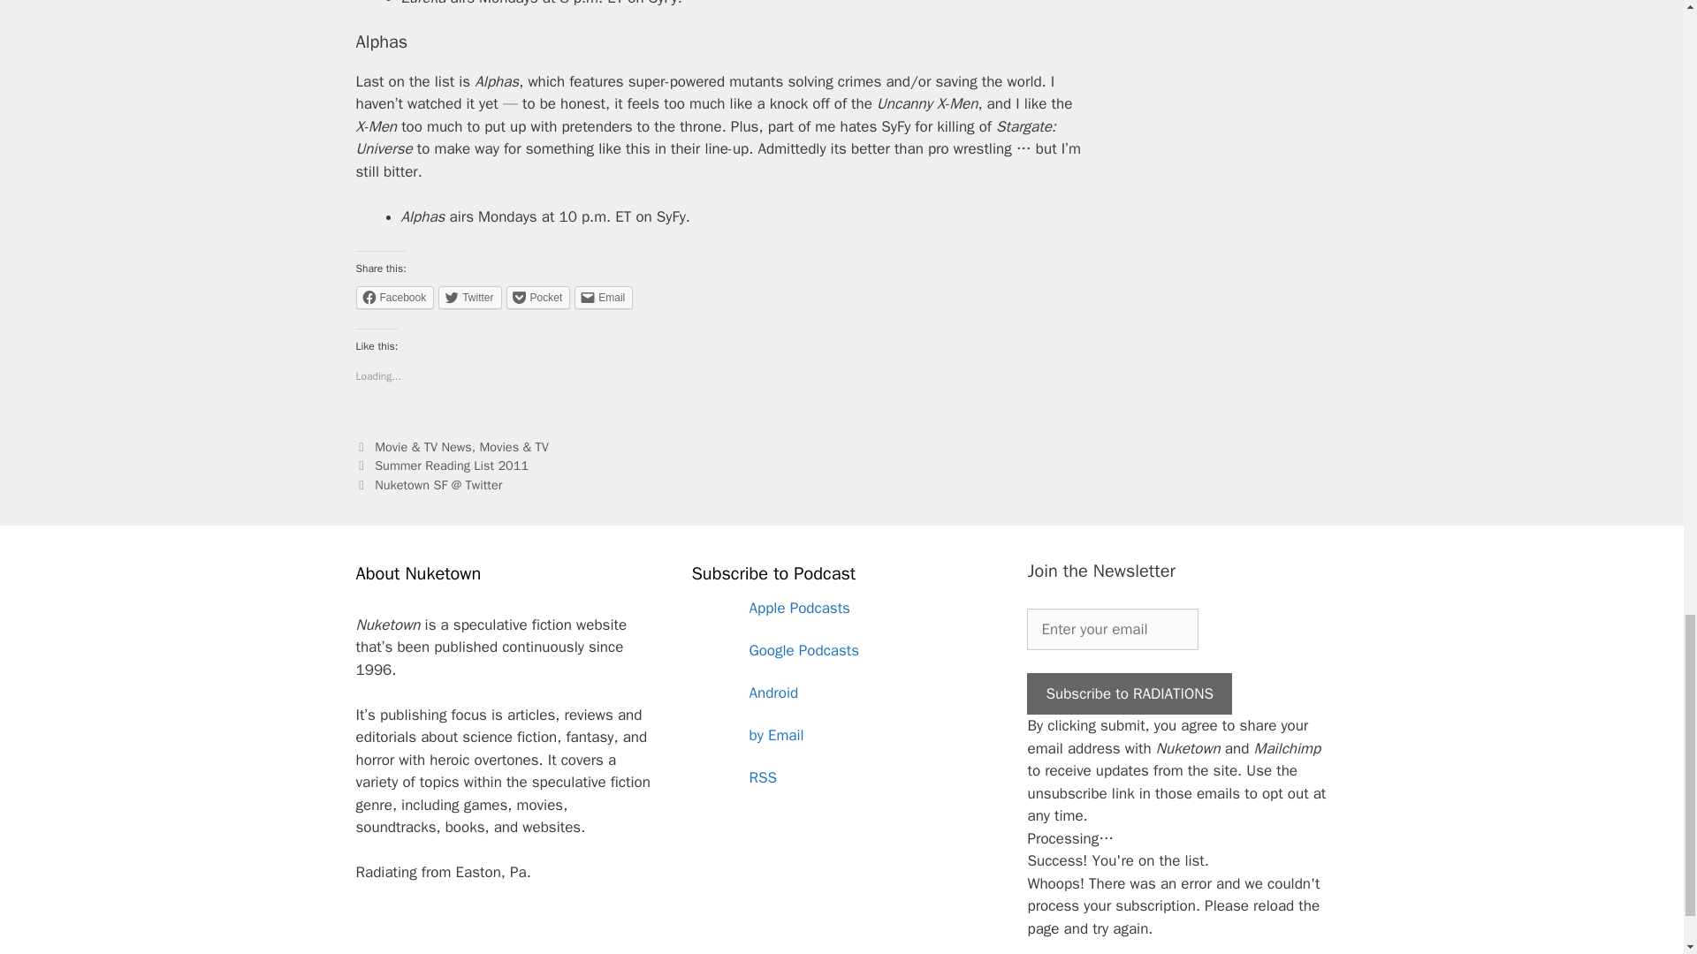 The image size is (1697, 954). Describe the element at coordinates (468, 297) in the screenshot. I see `Twitter` at that location.